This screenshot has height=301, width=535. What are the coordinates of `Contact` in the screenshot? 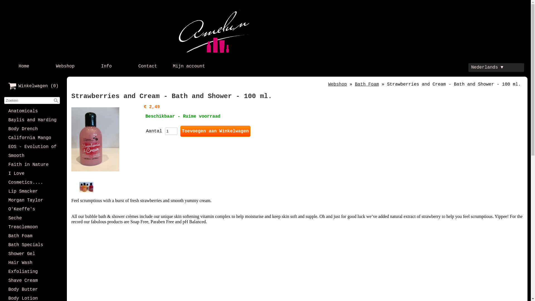 It's located at (148, 66).